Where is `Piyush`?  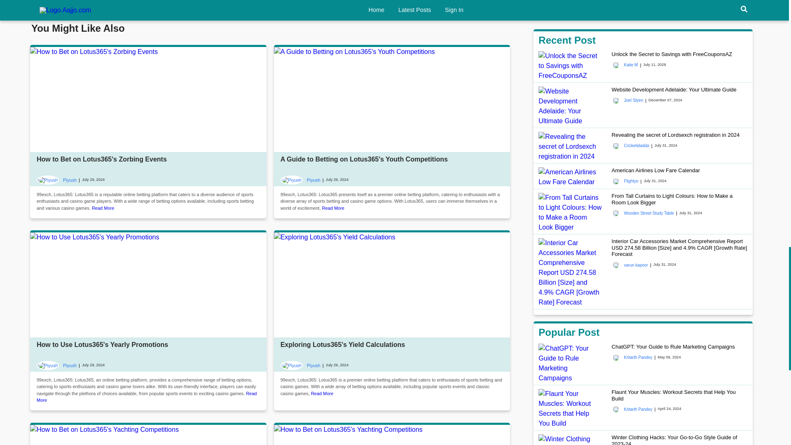 Piyush is located at coordinates (56, 180).